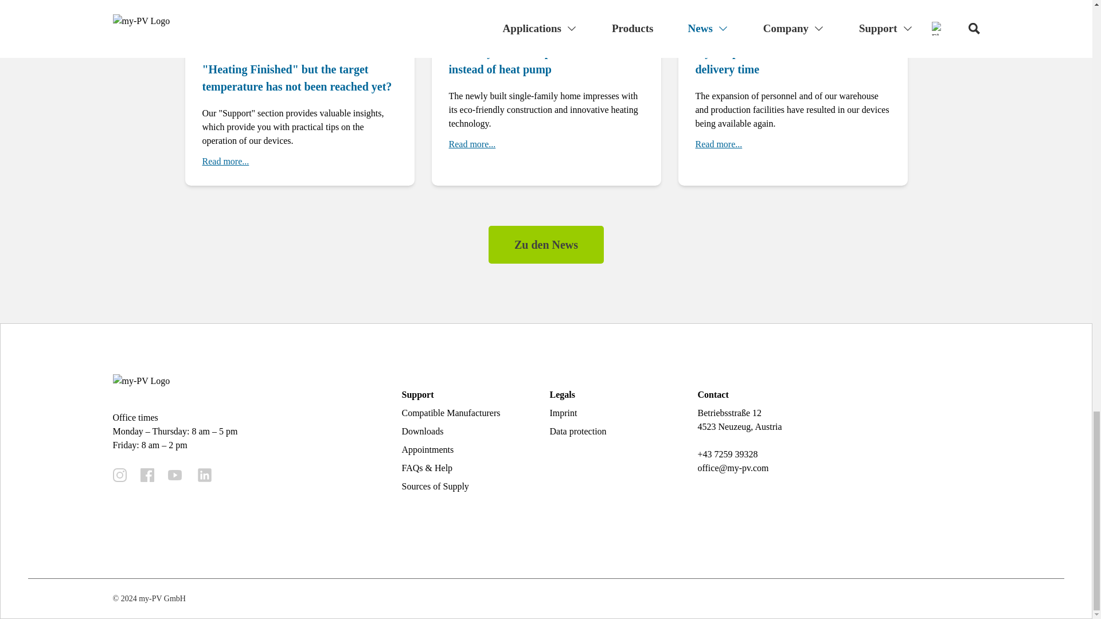  What do you see at coordinates (428, 449) in the screenshot?
I see `Appointments` at bounding box center [428, 449].